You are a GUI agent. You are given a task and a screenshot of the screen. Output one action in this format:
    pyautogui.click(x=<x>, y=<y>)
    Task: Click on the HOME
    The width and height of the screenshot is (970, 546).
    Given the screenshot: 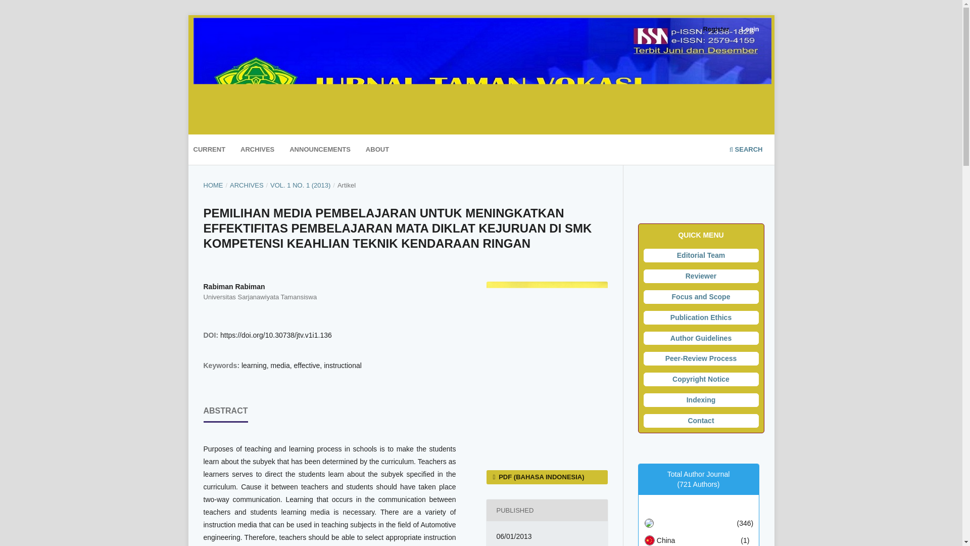 What is the action you would take?
    pyautogui.click(x=213, y=185)
    